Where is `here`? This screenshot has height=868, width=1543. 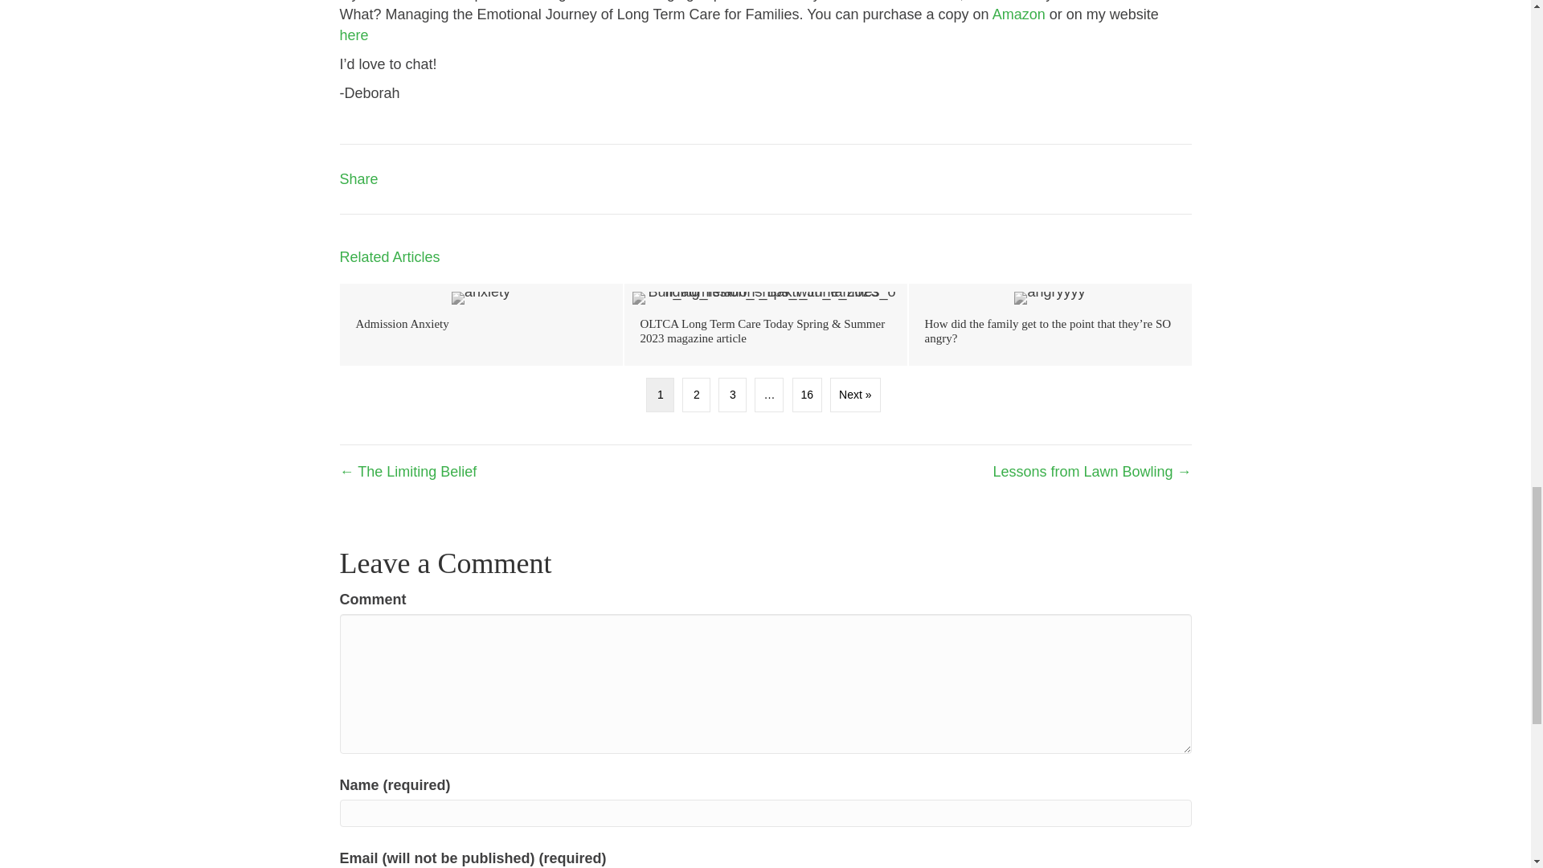
here is located at coordinates (354, 35).